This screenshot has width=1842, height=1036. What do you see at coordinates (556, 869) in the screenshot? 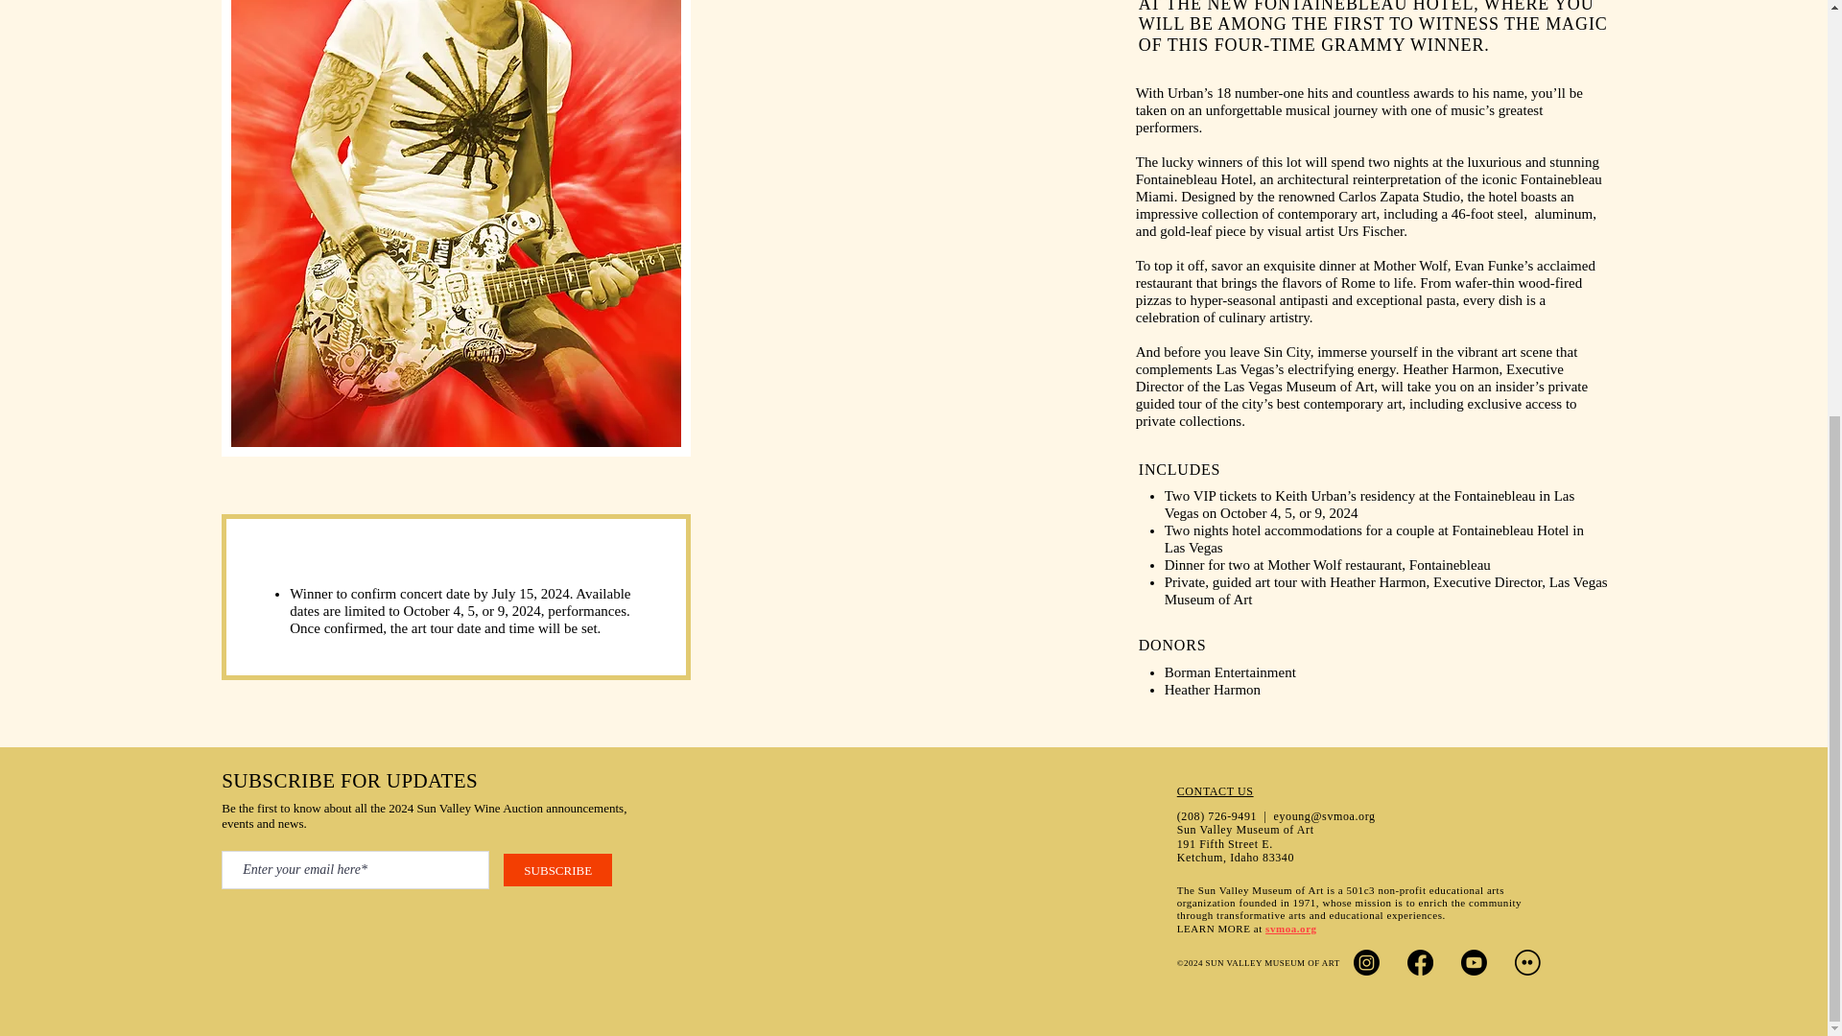
I see `SUBSCRIBE` at bounding box center [556, 869].